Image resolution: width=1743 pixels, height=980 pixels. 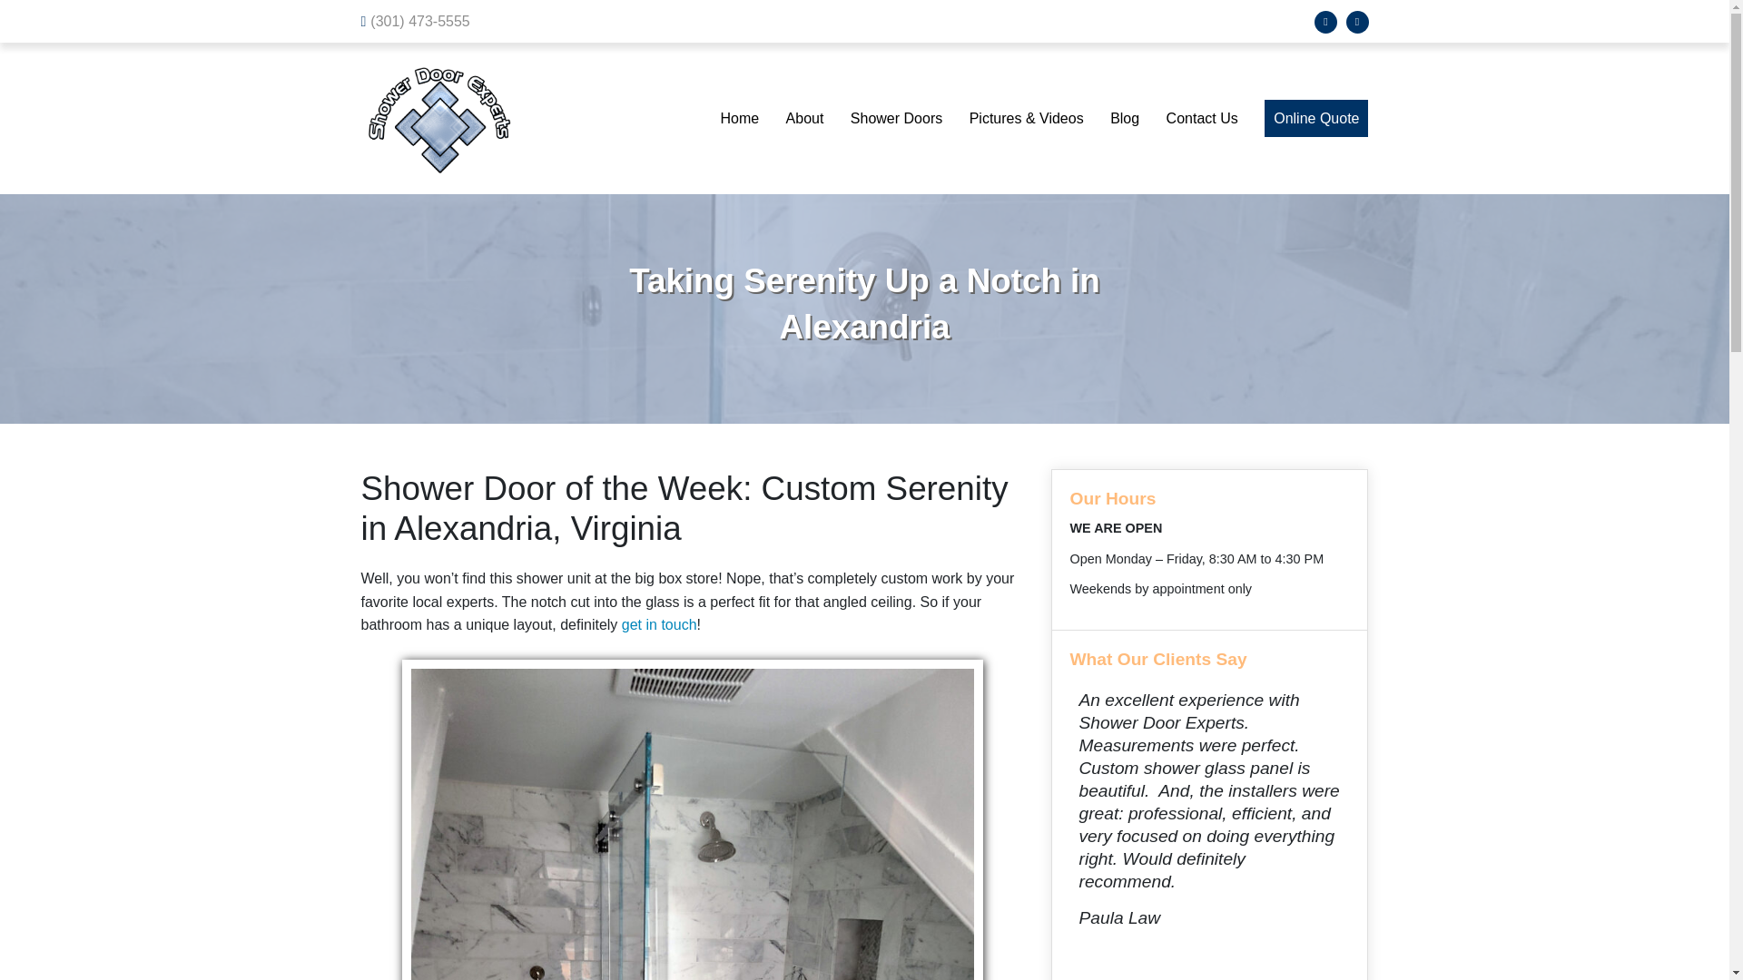 I want to click on Home, so click(x=739, y=118).